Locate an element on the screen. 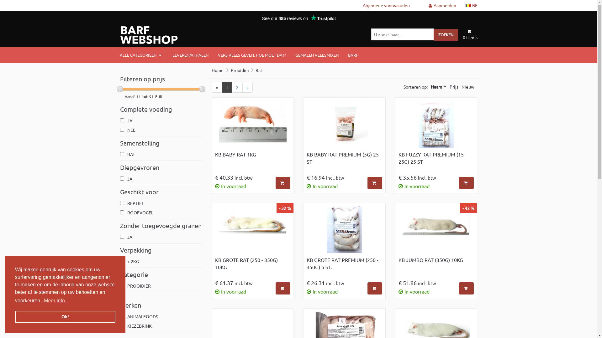 The height and width of the screenshot is (338, 602). KB Jumbo rat Premium  ( > 350g)  5 st is located at coordinates (253, 312).